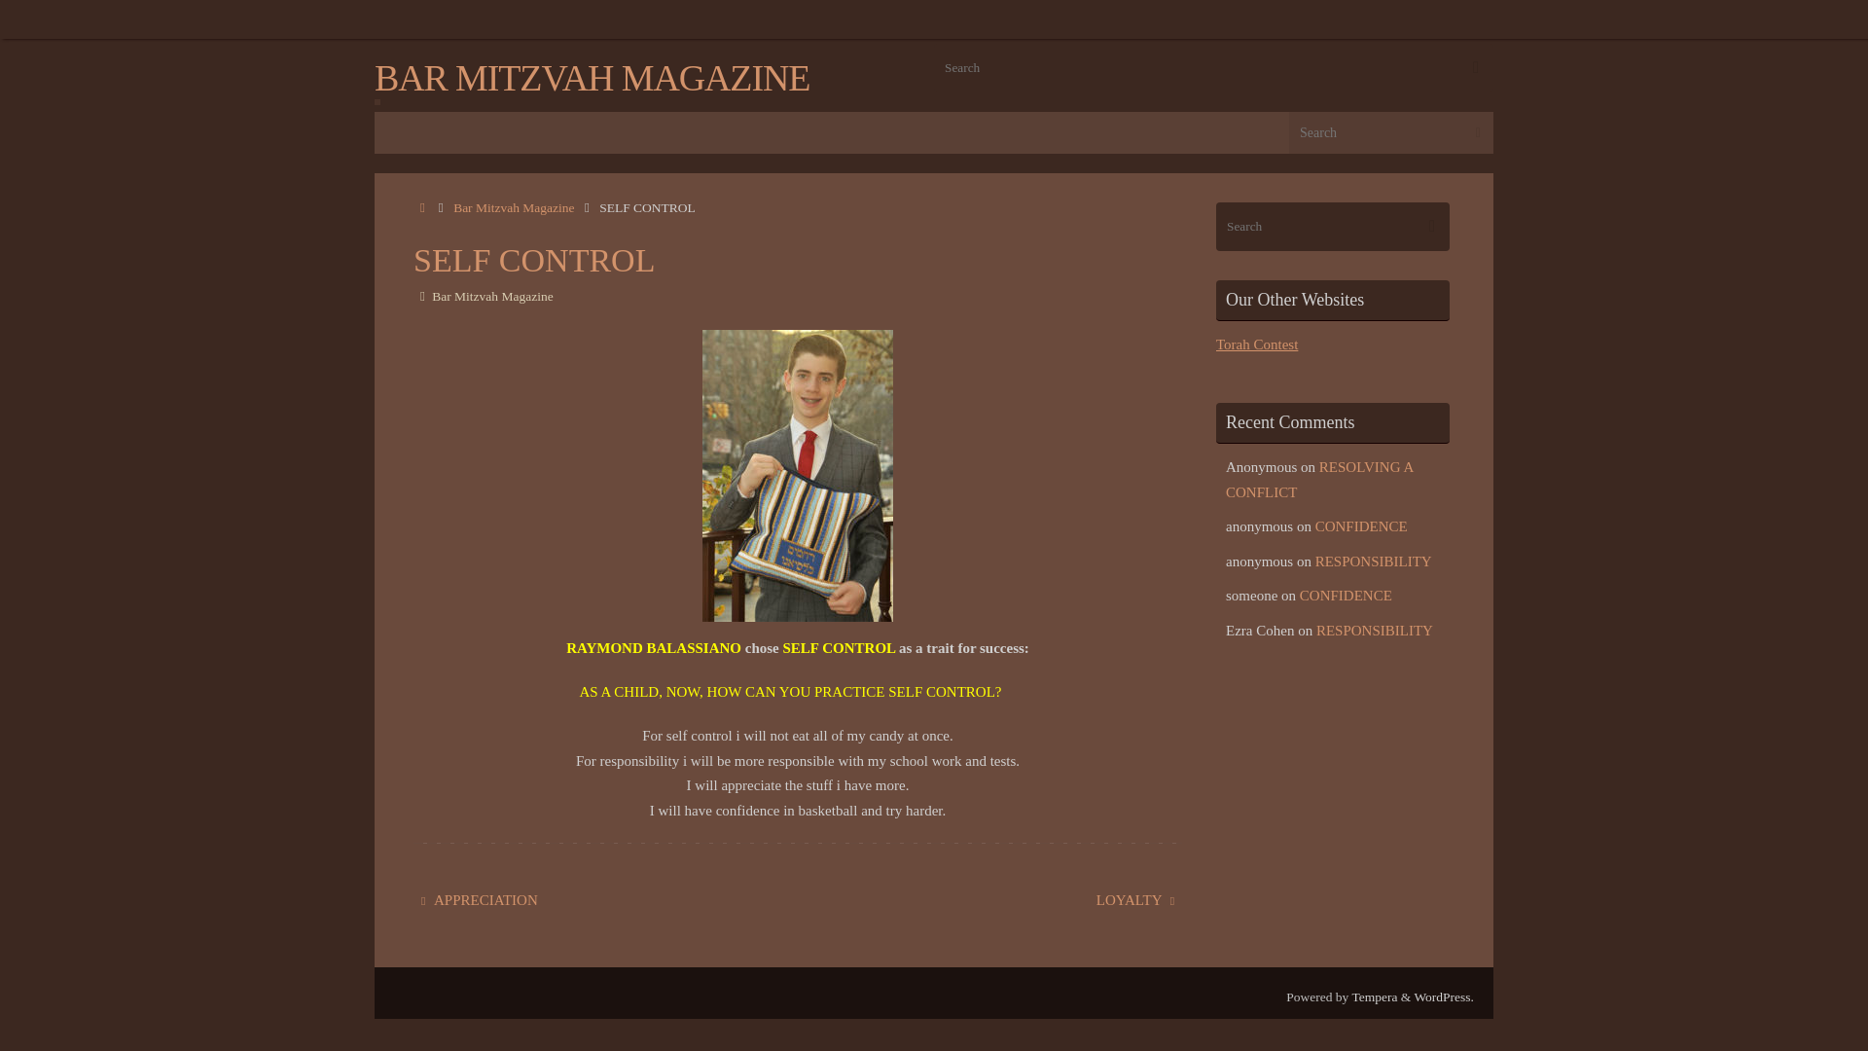 The height and width of the screenshot is (1051, 1868). What do you see at coordinates (1318, 479) in the screenshot?
I see `RESOLVING A CONFLICT` at bounding box center [1318, 479].